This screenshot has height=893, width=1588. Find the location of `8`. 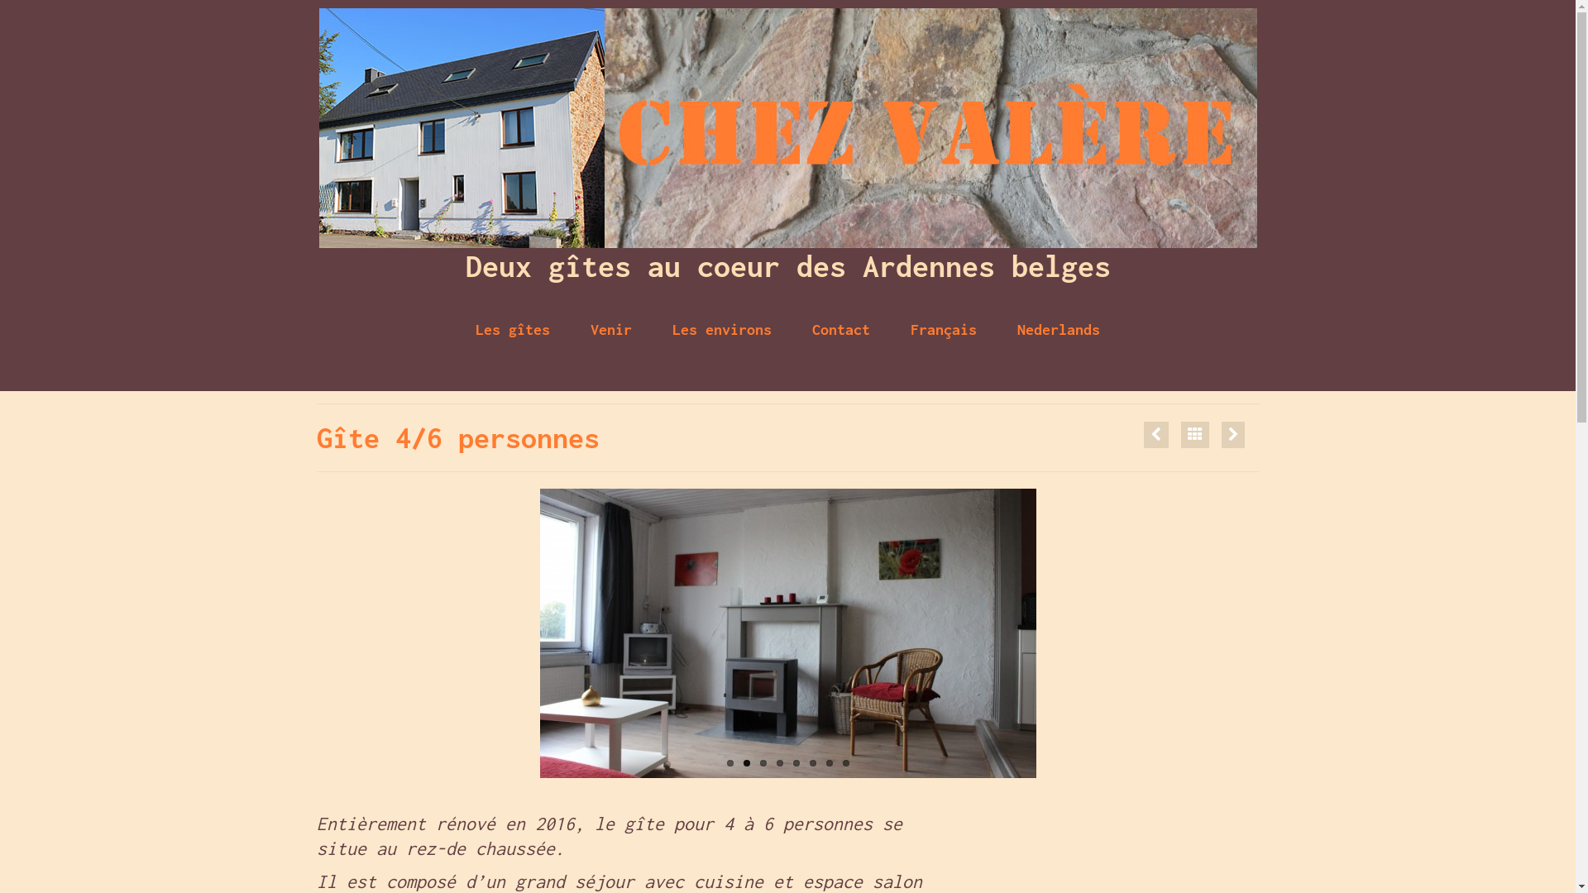

8 is located at coordinates (845, 763).